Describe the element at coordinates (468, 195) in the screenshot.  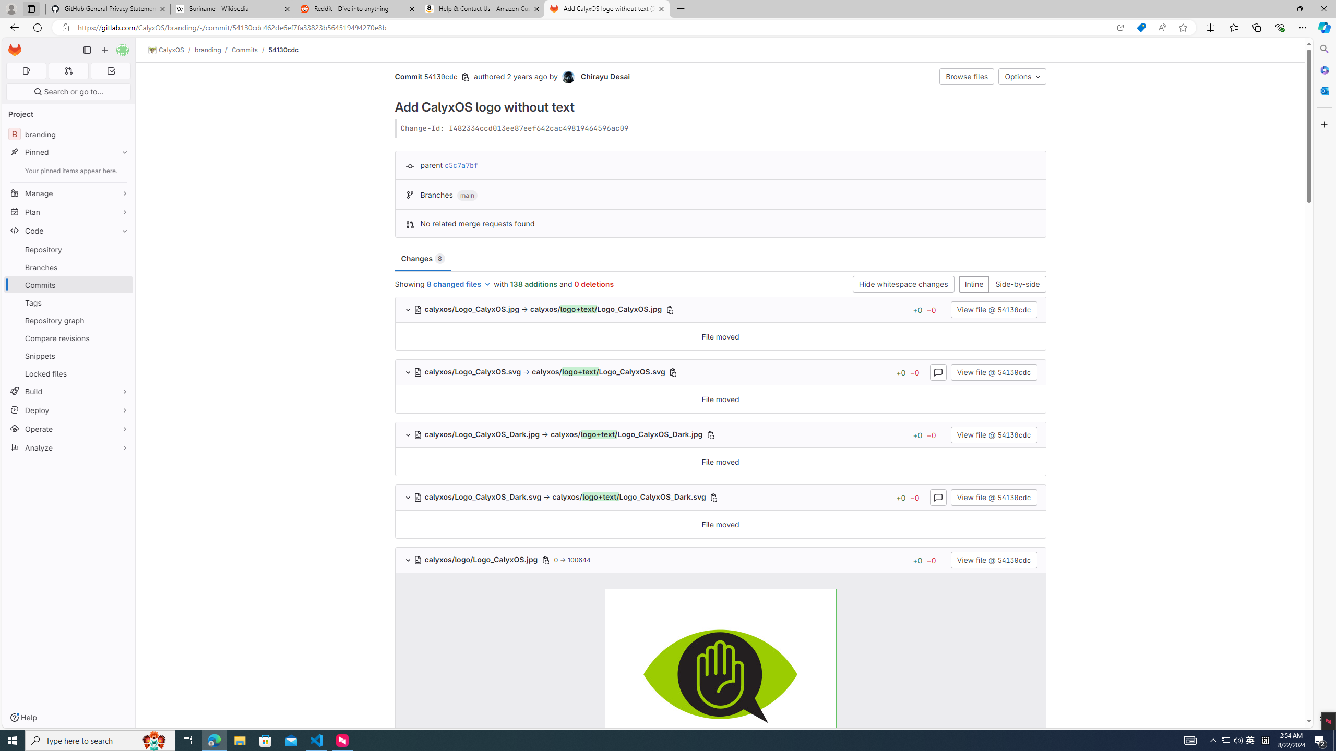
I see `main` at that location.